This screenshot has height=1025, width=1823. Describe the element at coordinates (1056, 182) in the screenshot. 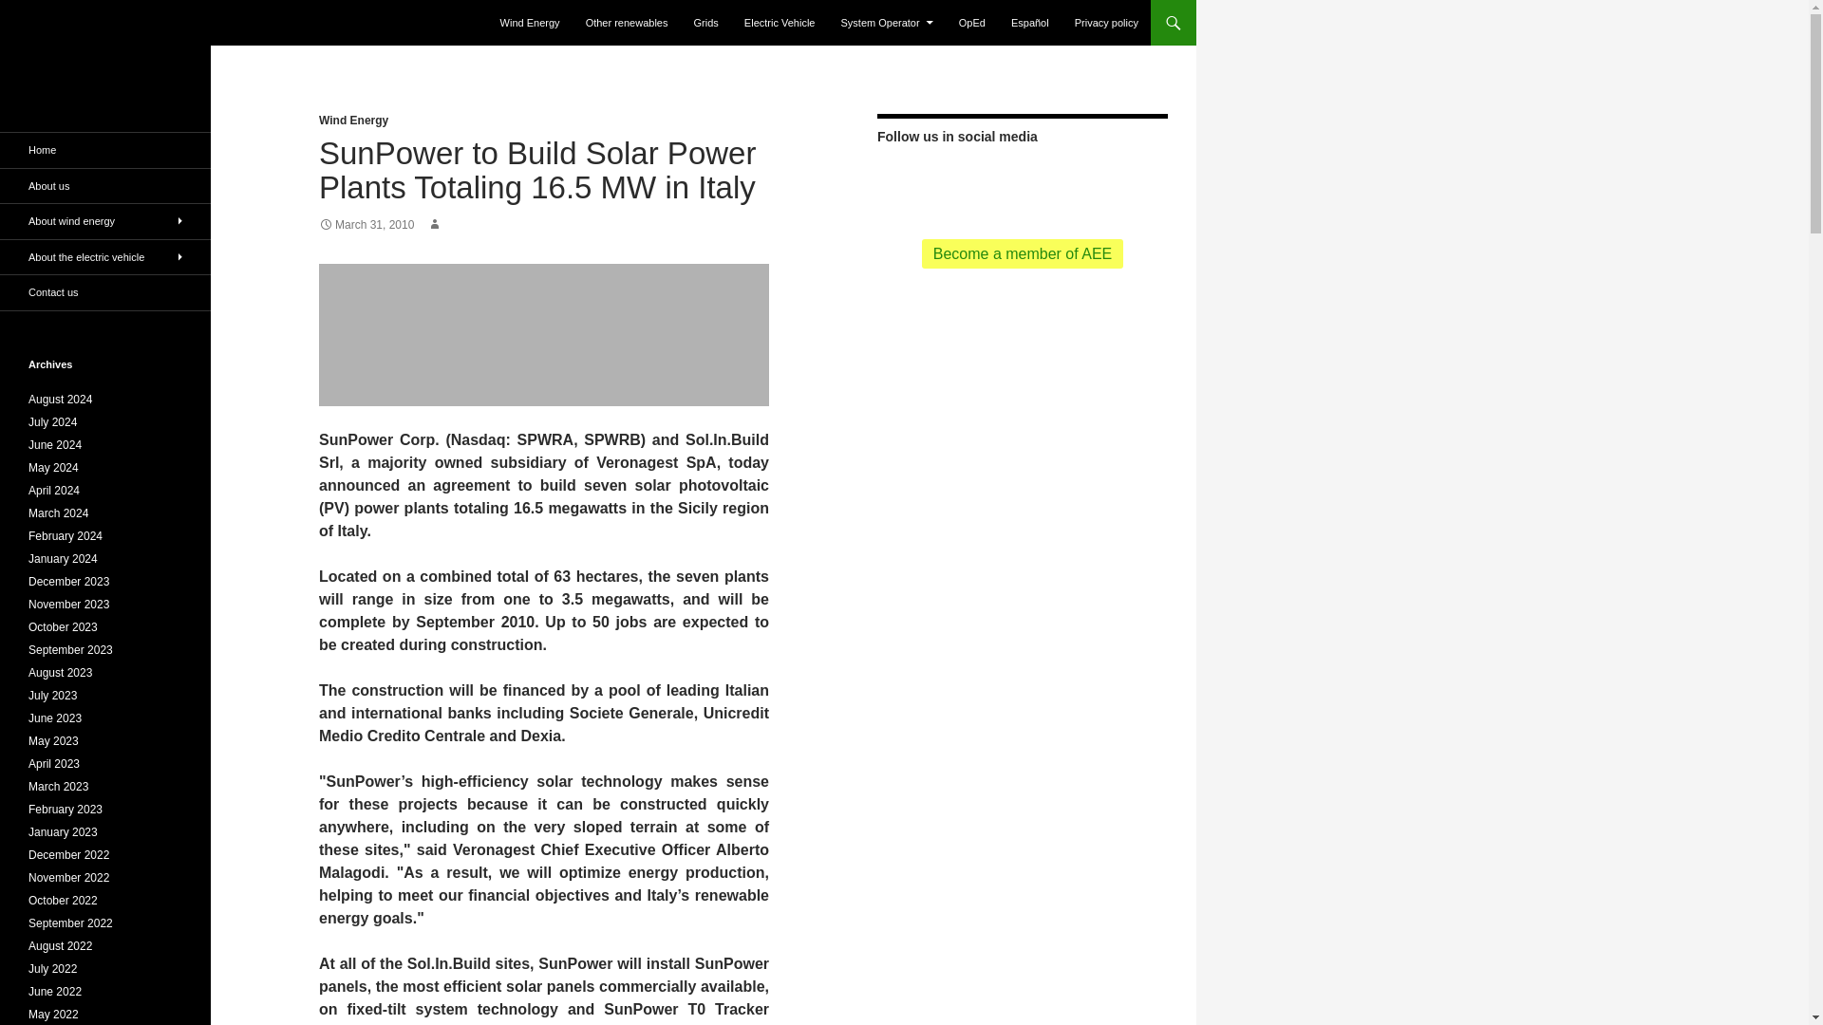

I see `youtube` at that location.